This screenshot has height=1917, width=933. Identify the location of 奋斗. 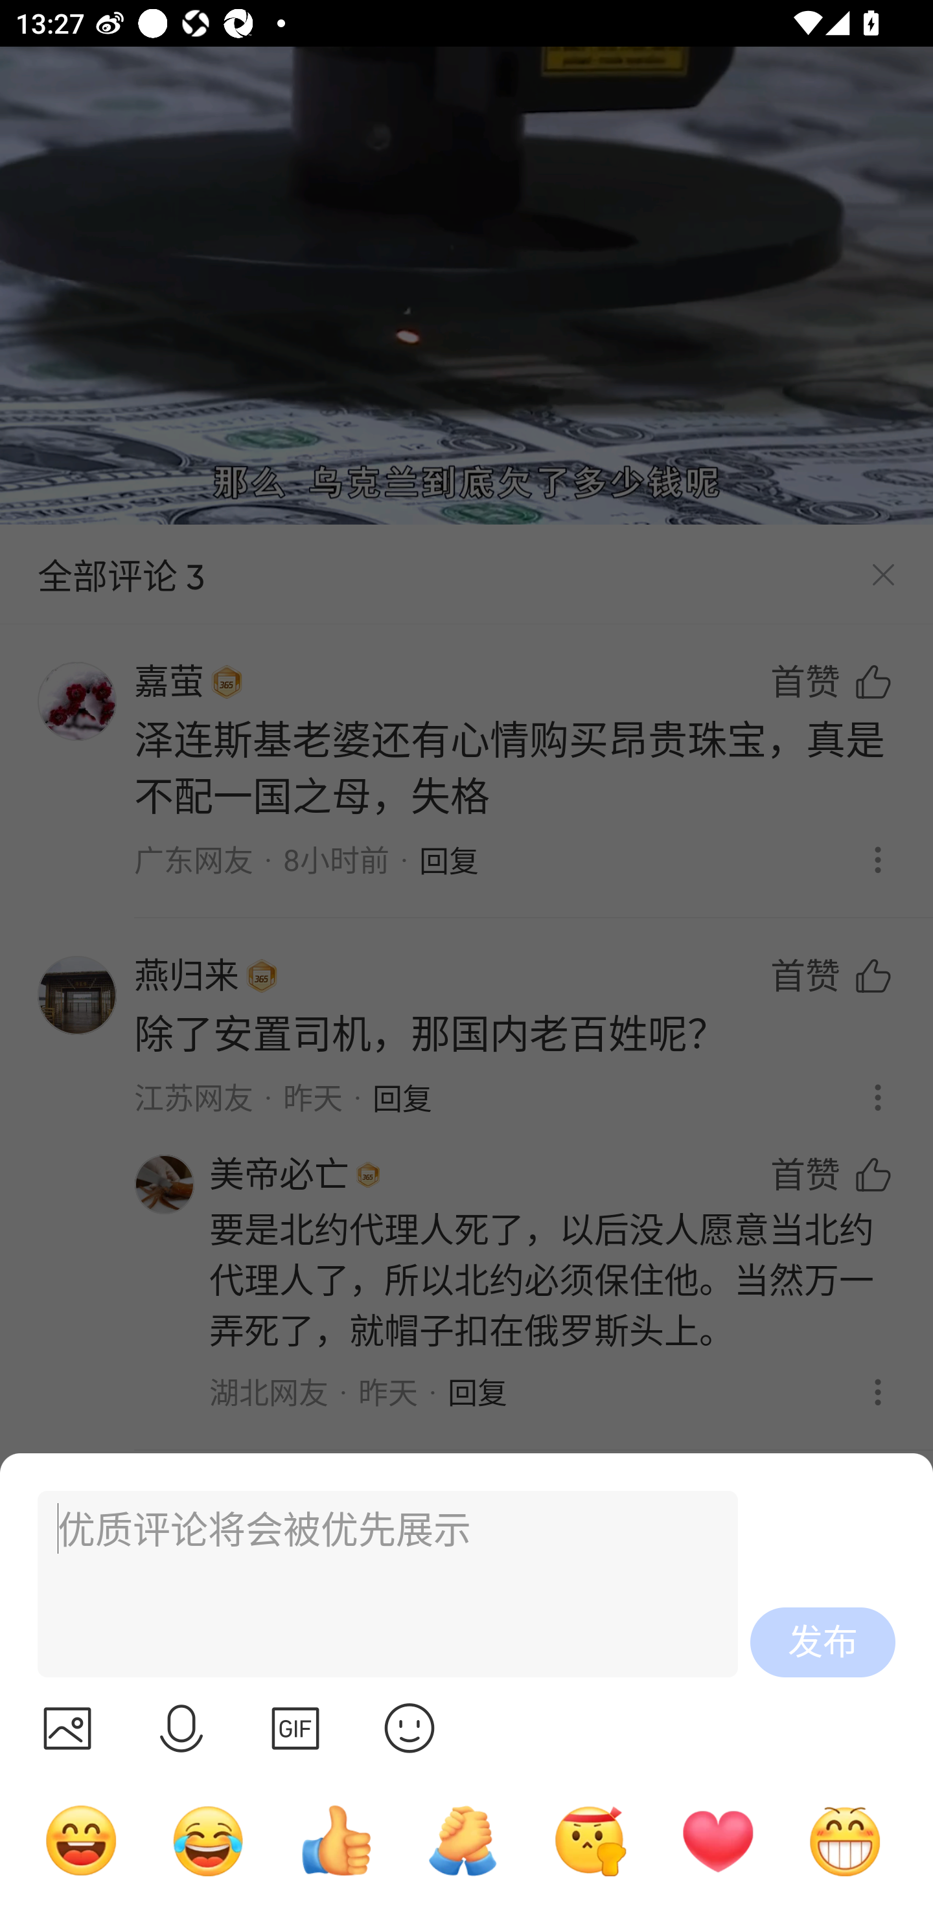
(590, 1840).